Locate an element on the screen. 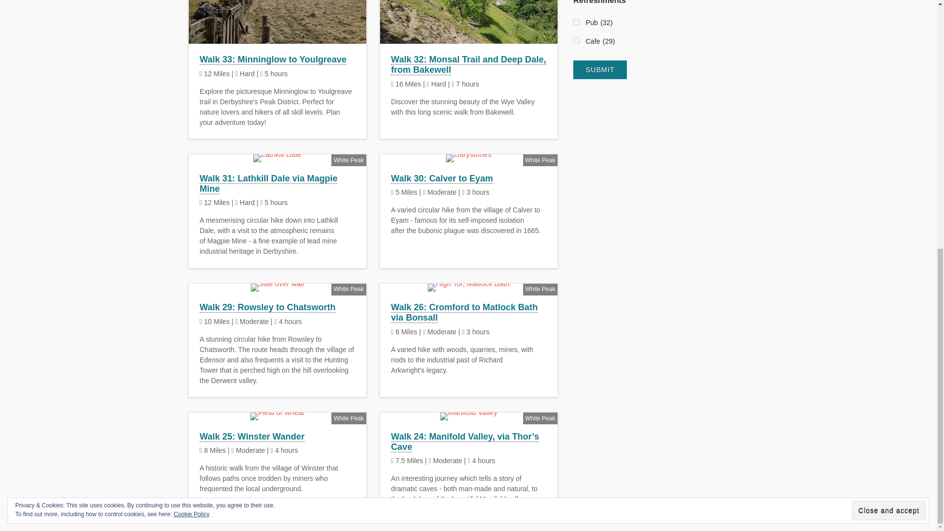 This screenshot has width=944, height=531. Pub is located at coordinates (576, 22).